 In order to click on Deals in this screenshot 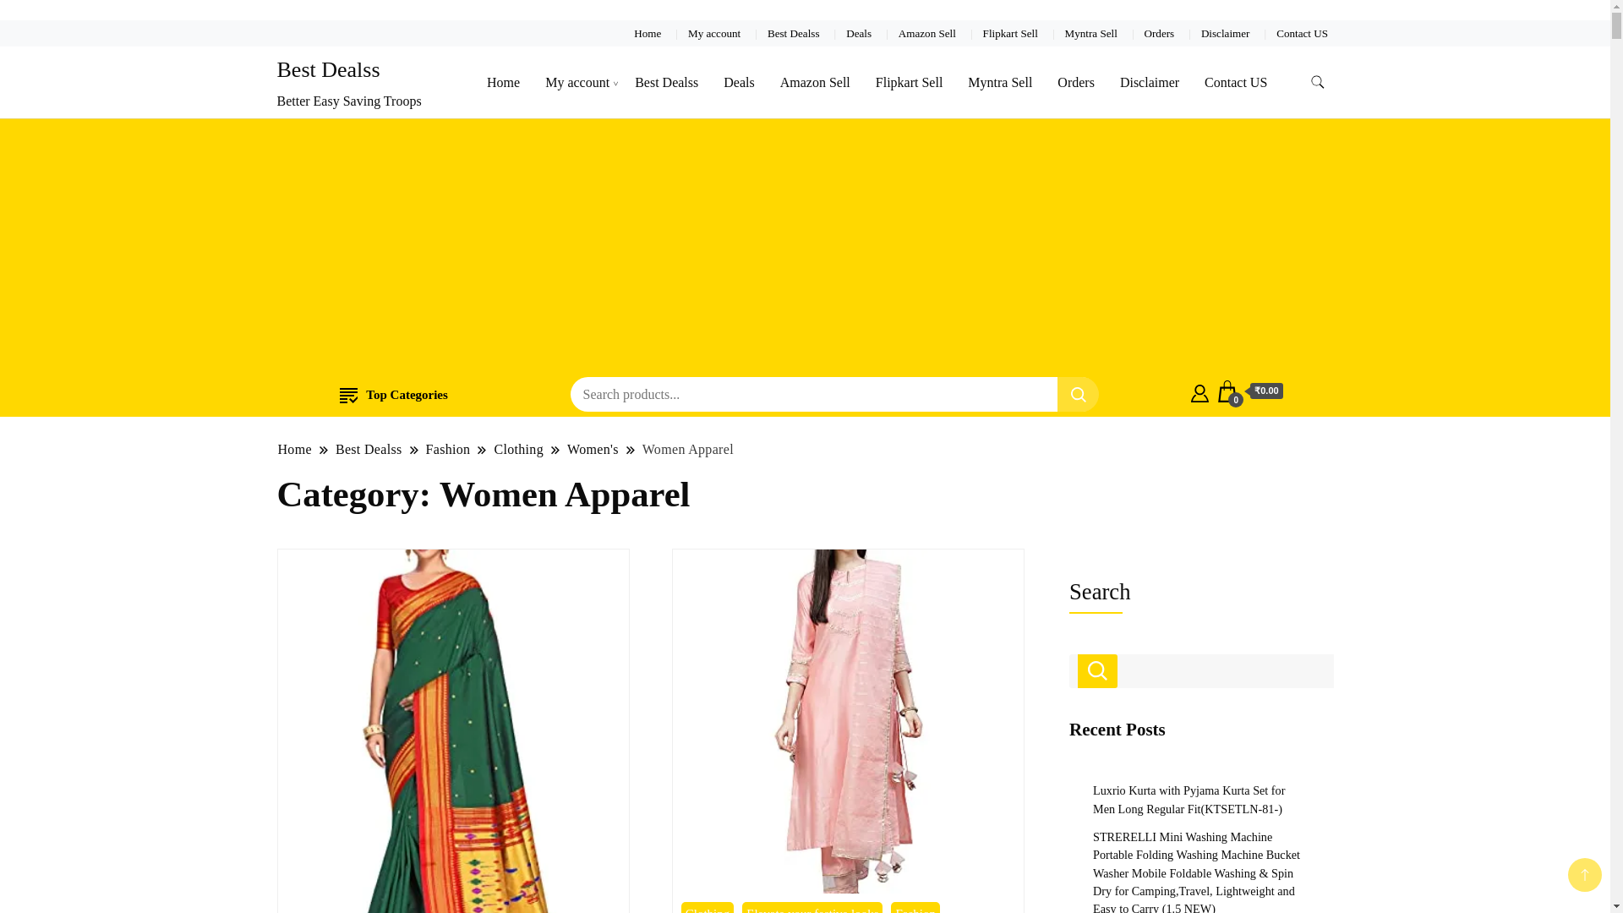, I will do `click(859, 34)`.